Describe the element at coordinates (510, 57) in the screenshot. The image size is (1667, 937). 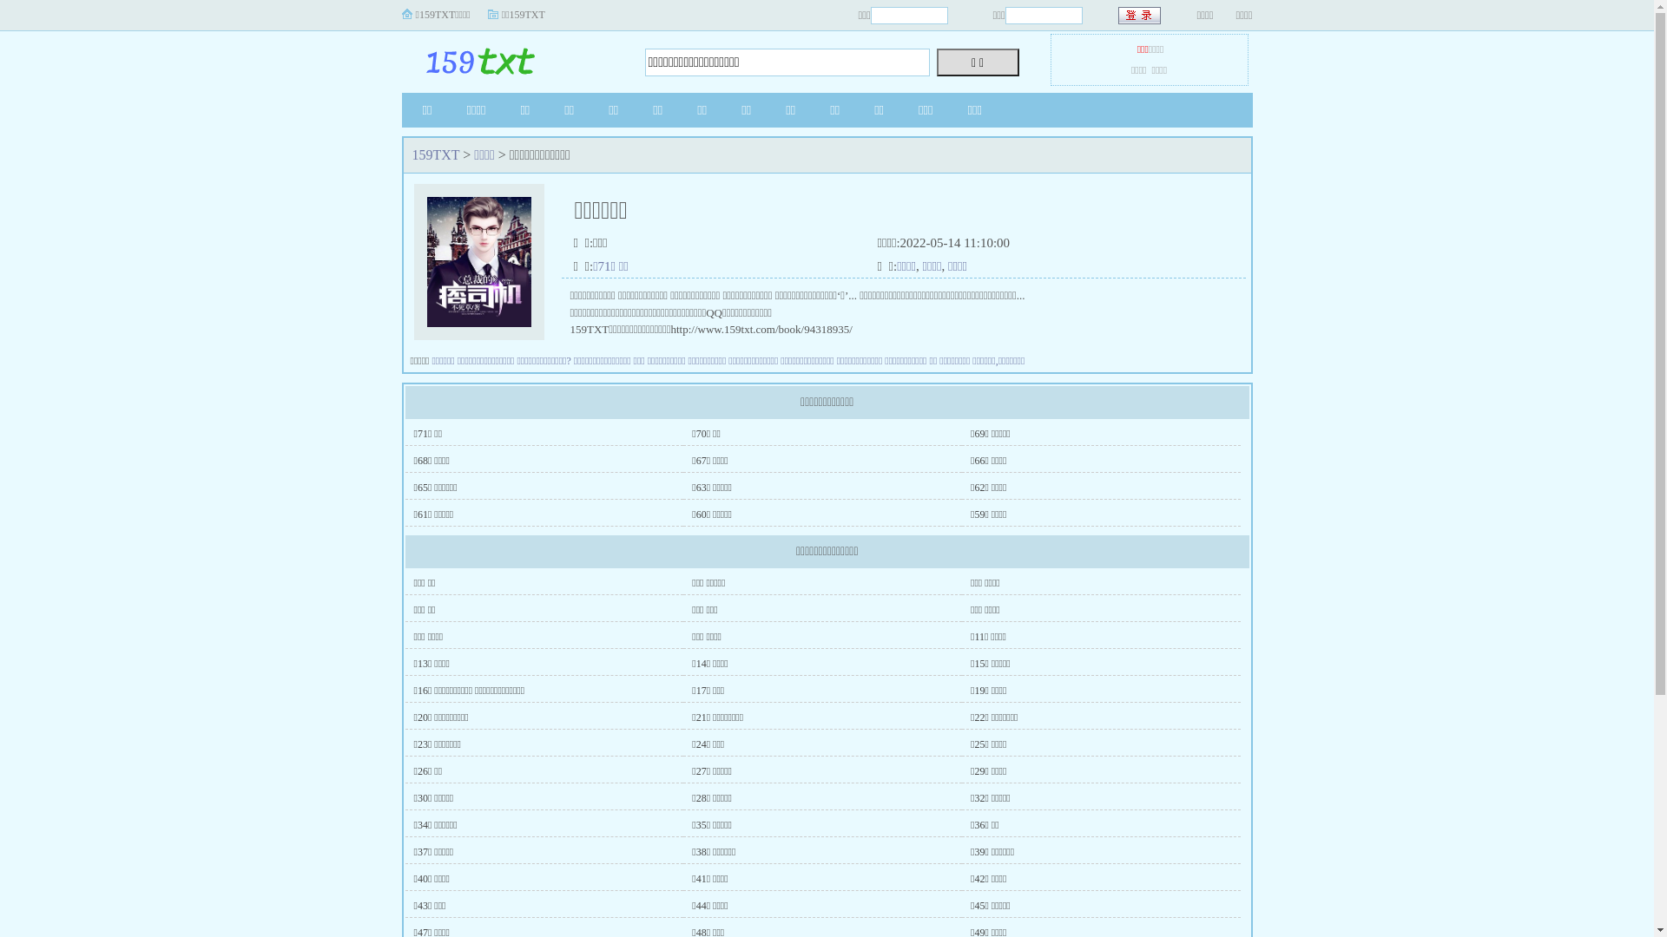
I see `159TXT` at that location.